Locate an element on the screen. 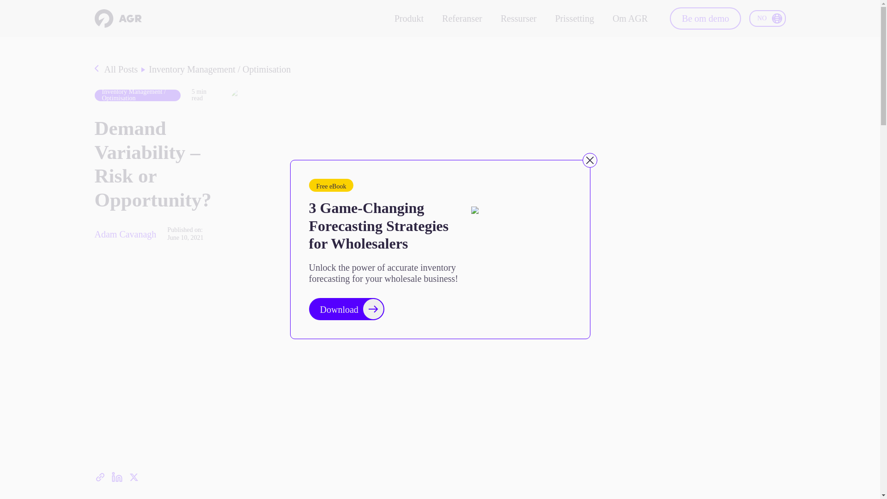 The height and width of the screenshot is (499, 887). Prissetting is located at coordinates (574, 18).